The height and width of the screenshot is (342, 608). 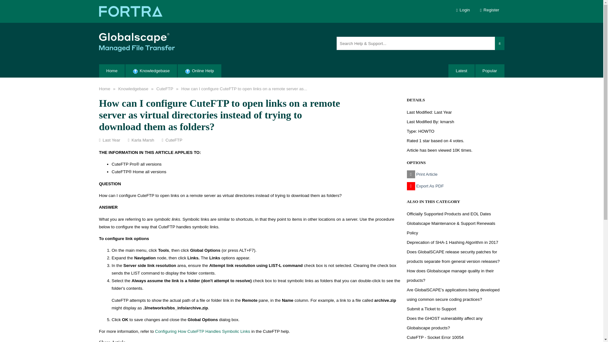 I want to click on Login, so click(x=463, y=10).